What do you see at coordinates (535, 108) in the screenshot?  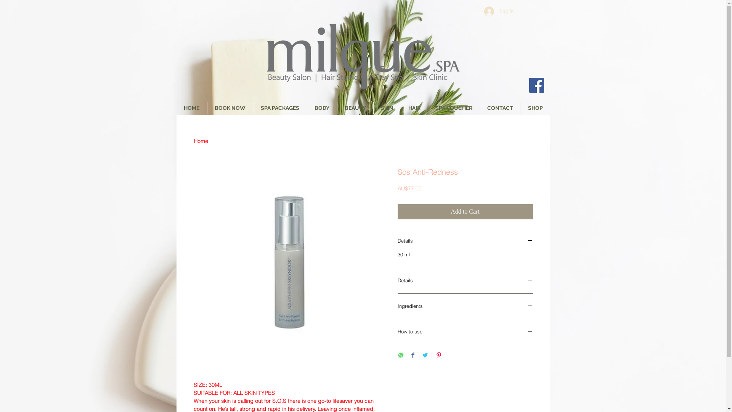 I see `SHOP` at bounding box center [535, 108].